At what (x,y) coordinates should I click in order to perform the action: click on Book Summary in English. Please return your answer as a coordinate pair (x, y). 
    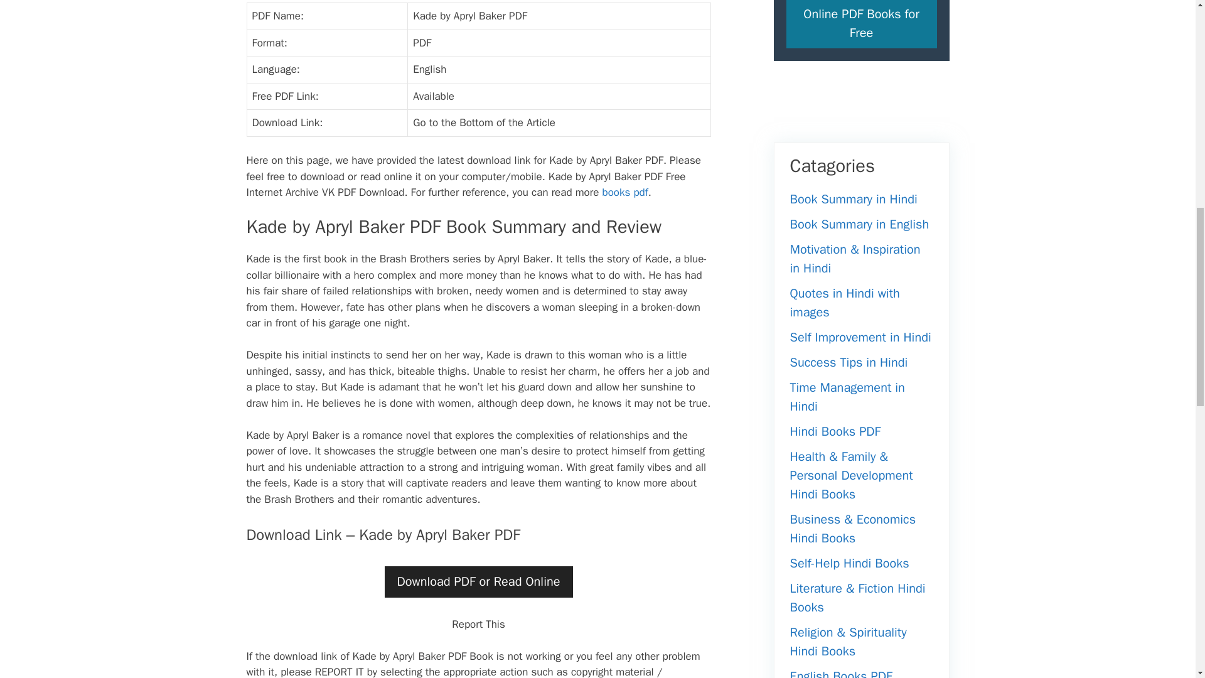
    Looking at the image, I should click on (859, 224).